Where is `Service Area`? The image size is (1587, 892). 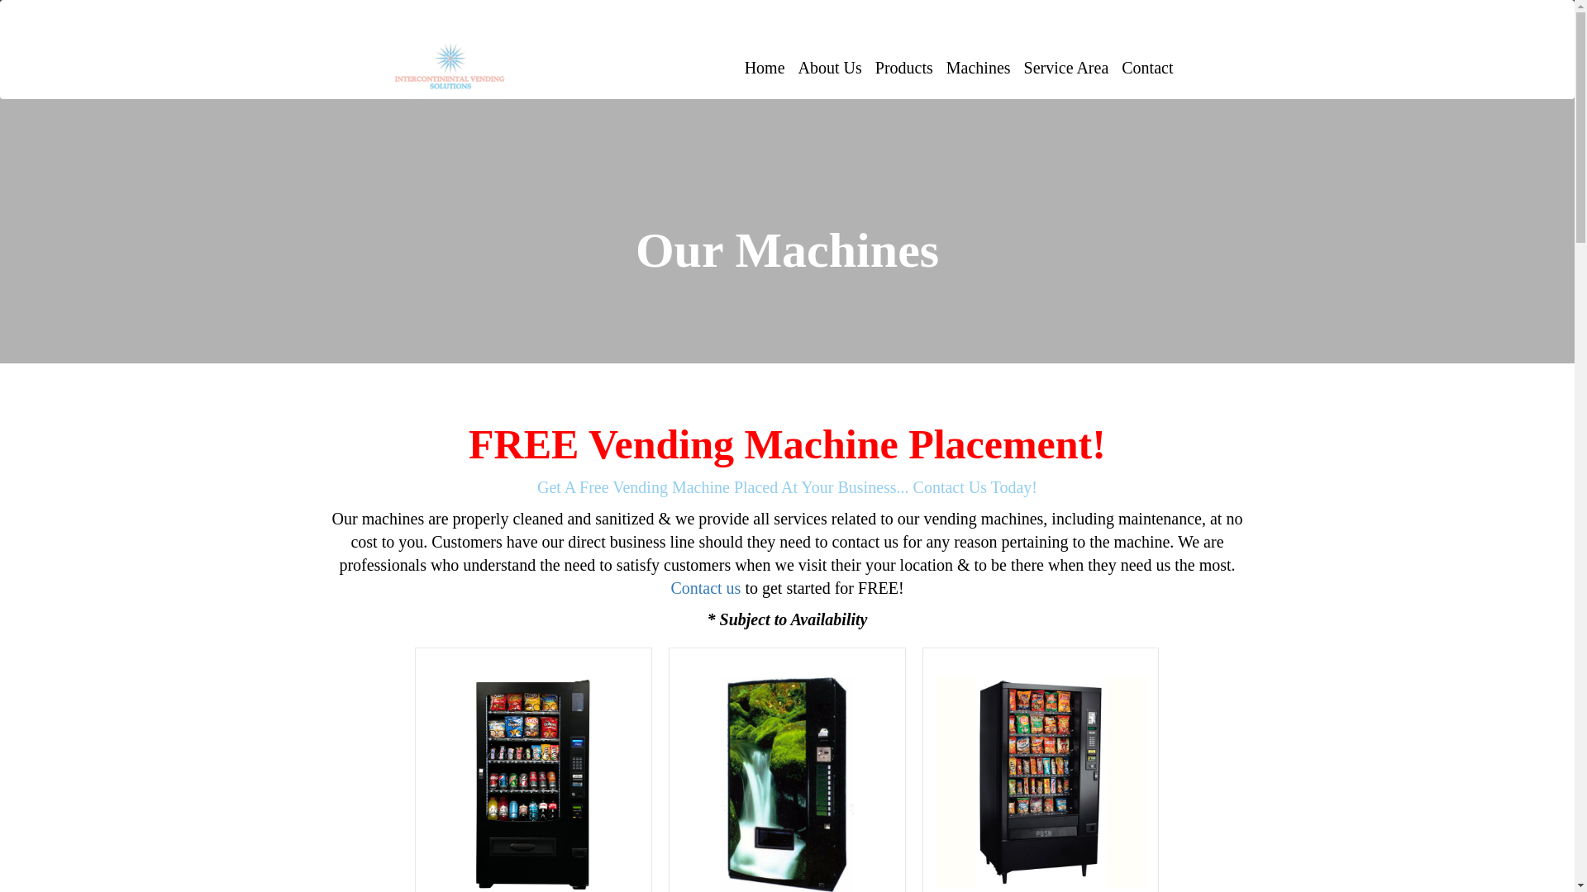
Service Area is located at coordinates (1066, 68).